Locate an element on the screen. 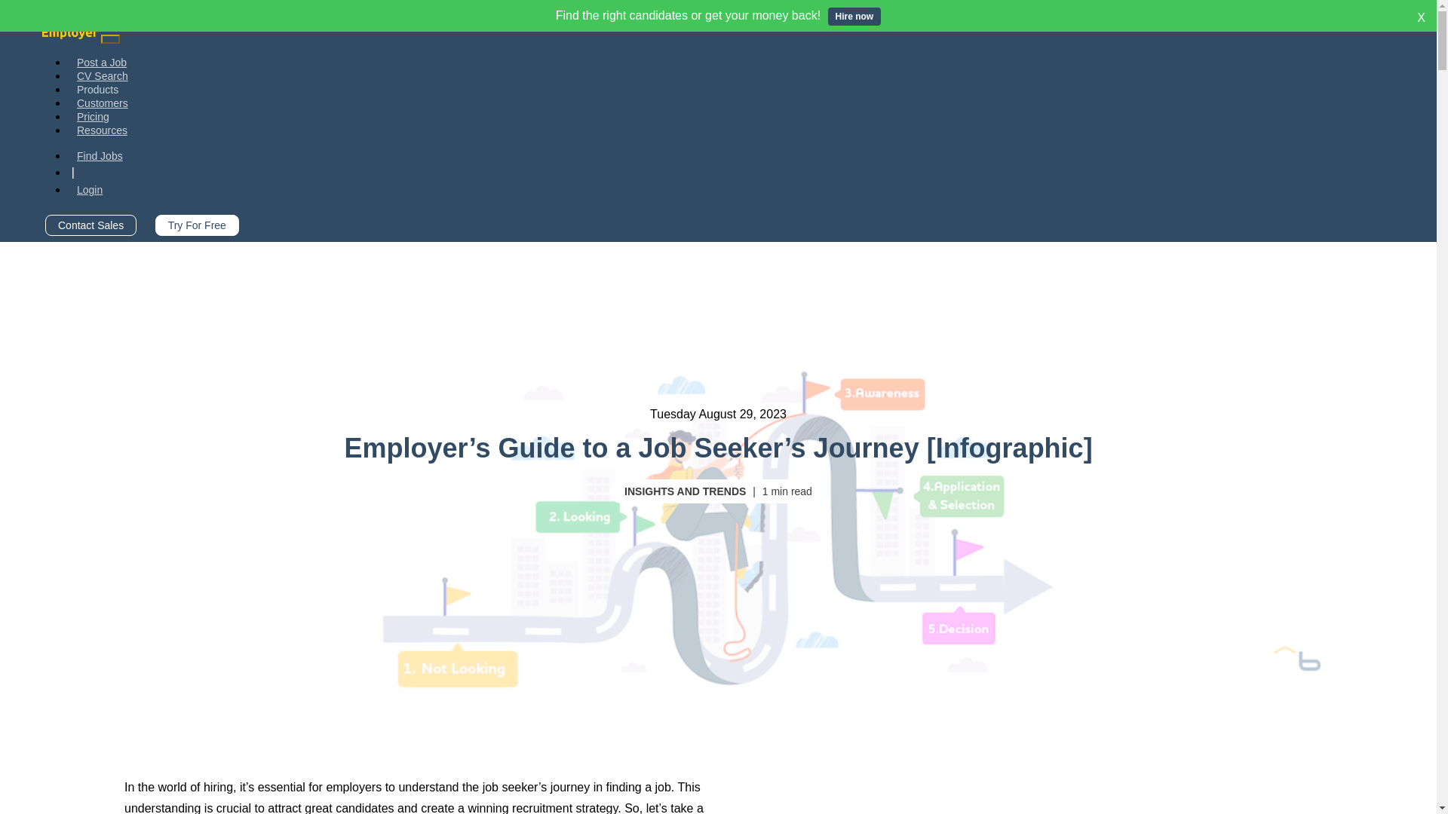 Image resolution: width=1448 pixels, height=814 pixels. Products is located at coordinates (97, 90).